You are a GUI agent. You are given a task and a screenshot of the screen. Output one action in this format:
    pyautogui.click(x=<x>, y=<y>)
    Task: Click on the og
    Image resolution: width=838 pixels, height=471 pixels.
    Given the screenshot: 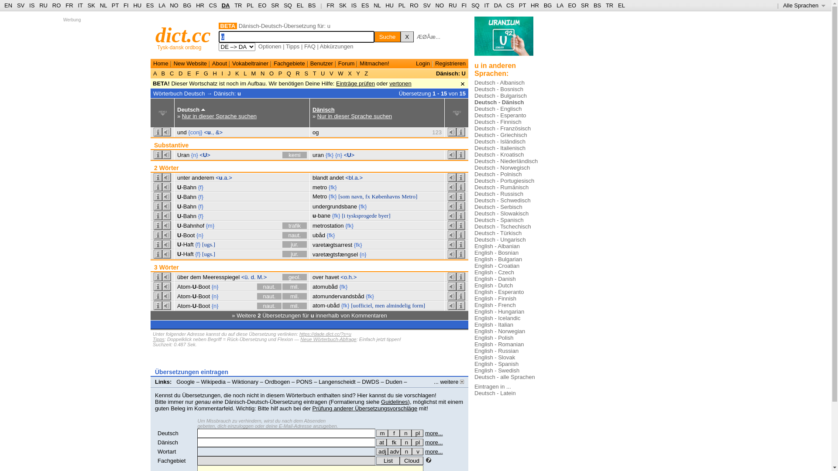 What is the action you would take?
    pyautogui.click(x=316, y=133)
    